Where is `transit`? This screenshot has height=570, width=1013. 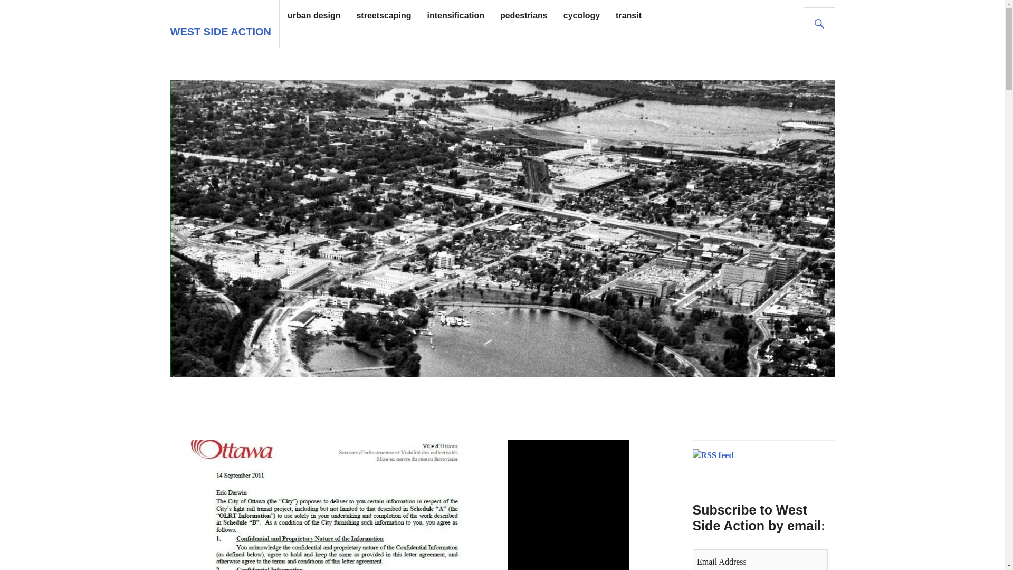
transit is located at coordinates (628, 16).